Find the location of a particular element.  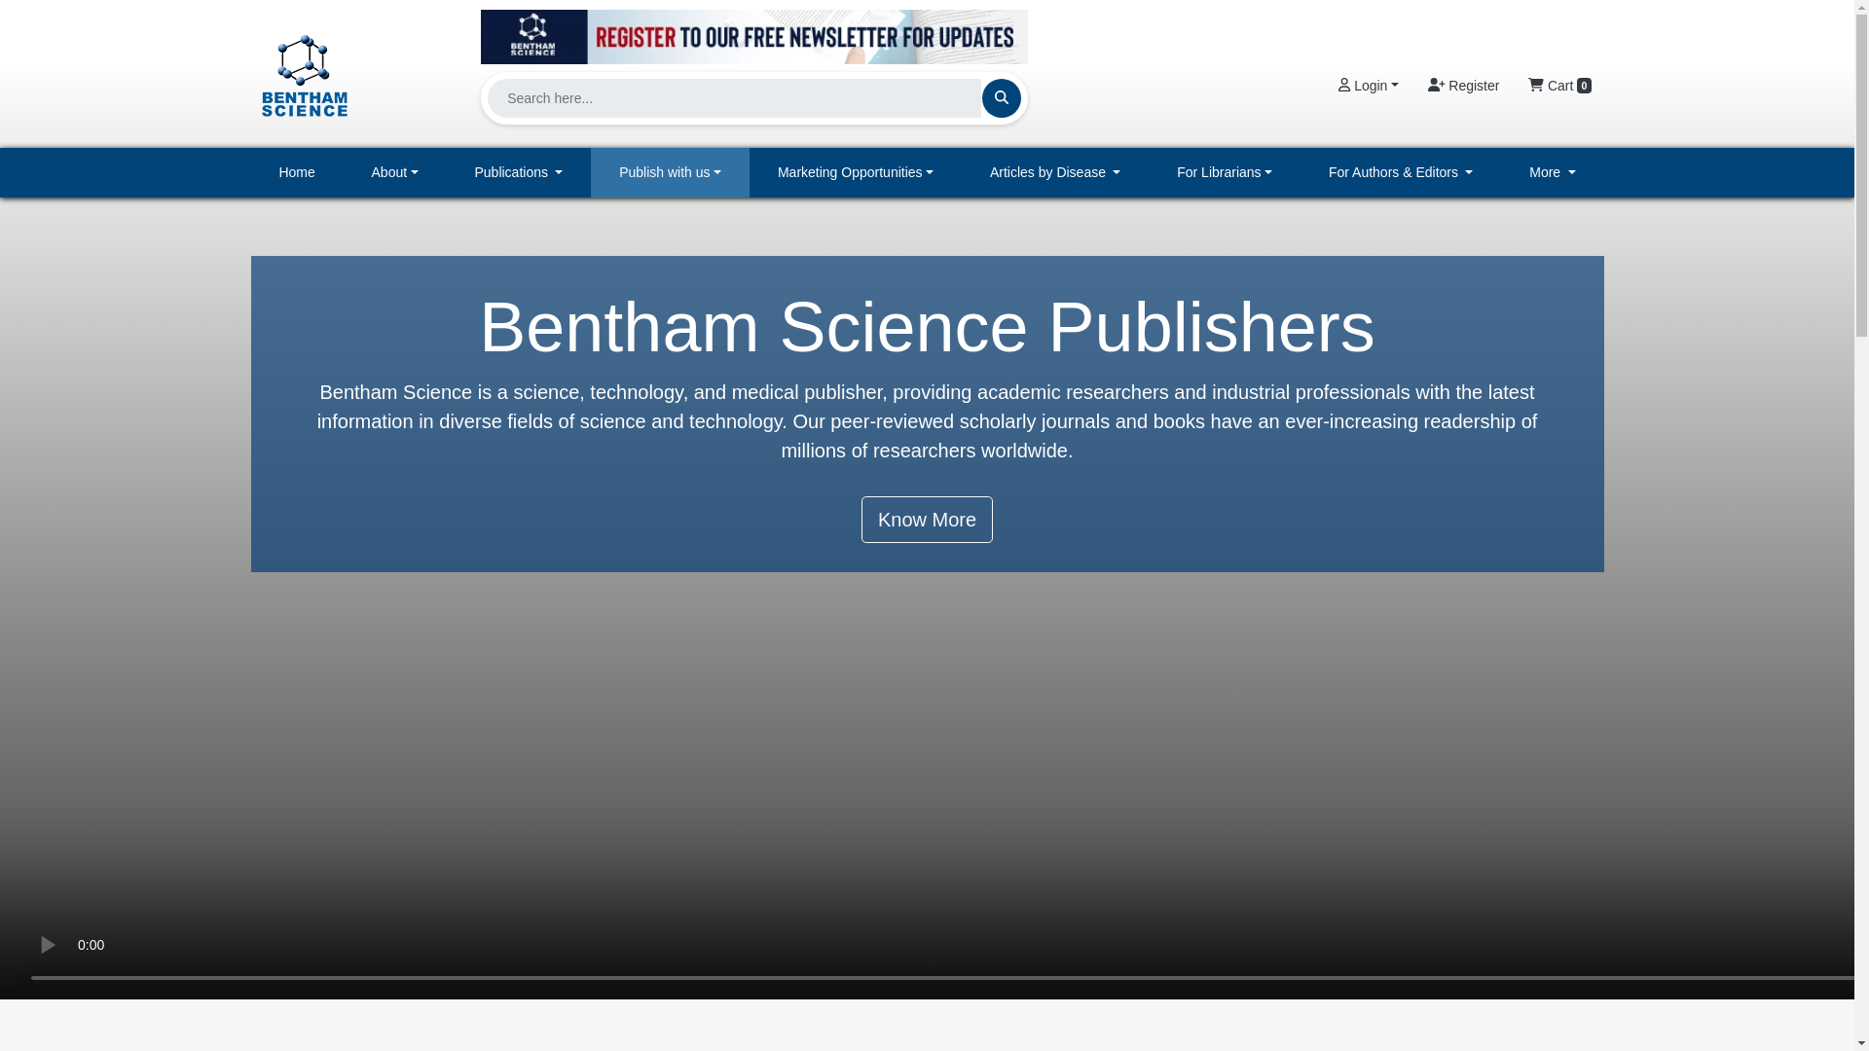

About is located at coordinates (395, 173).